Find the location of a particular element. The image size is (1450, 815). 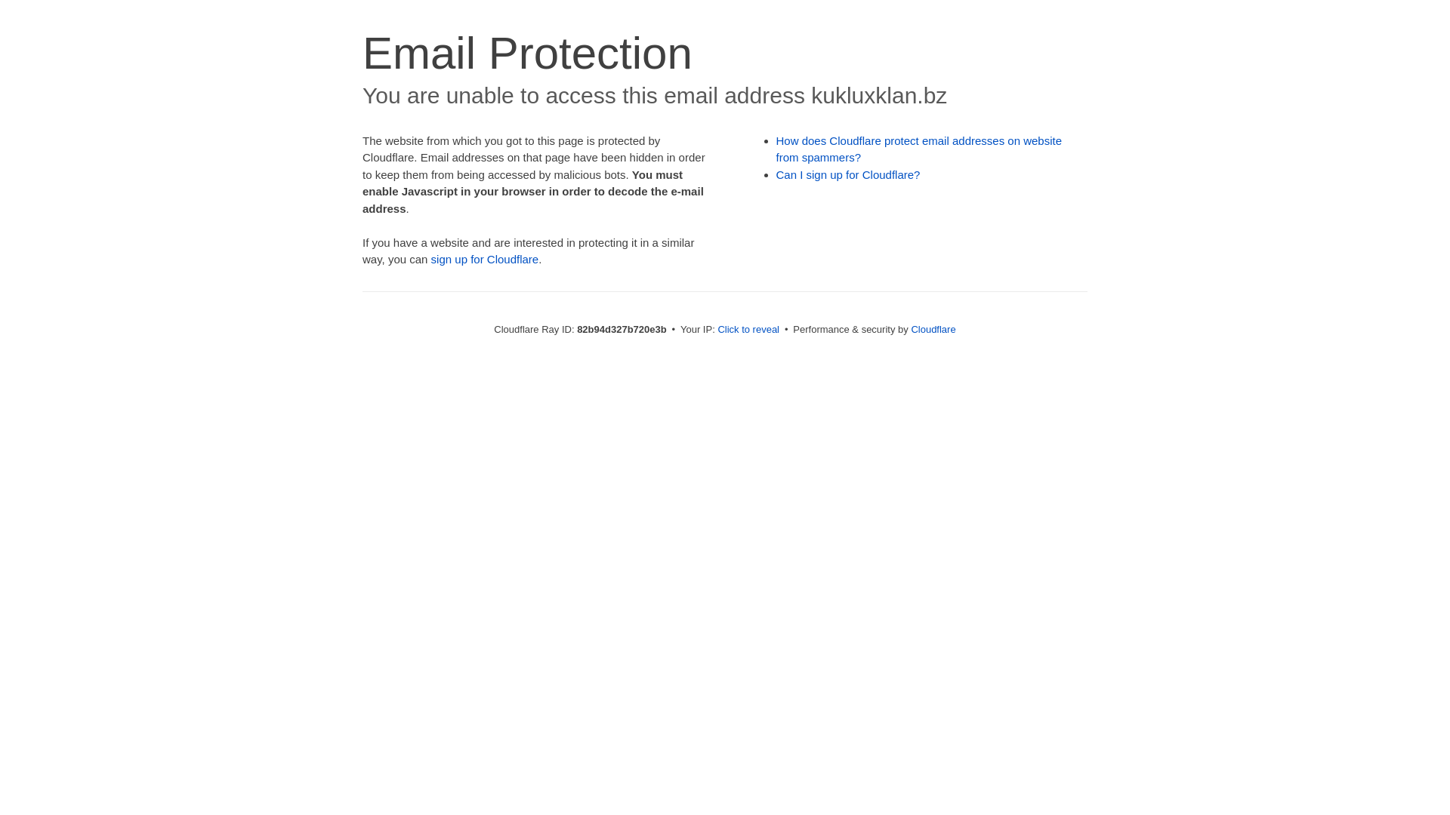

Cloudflare is located at coordinates (933, 329).